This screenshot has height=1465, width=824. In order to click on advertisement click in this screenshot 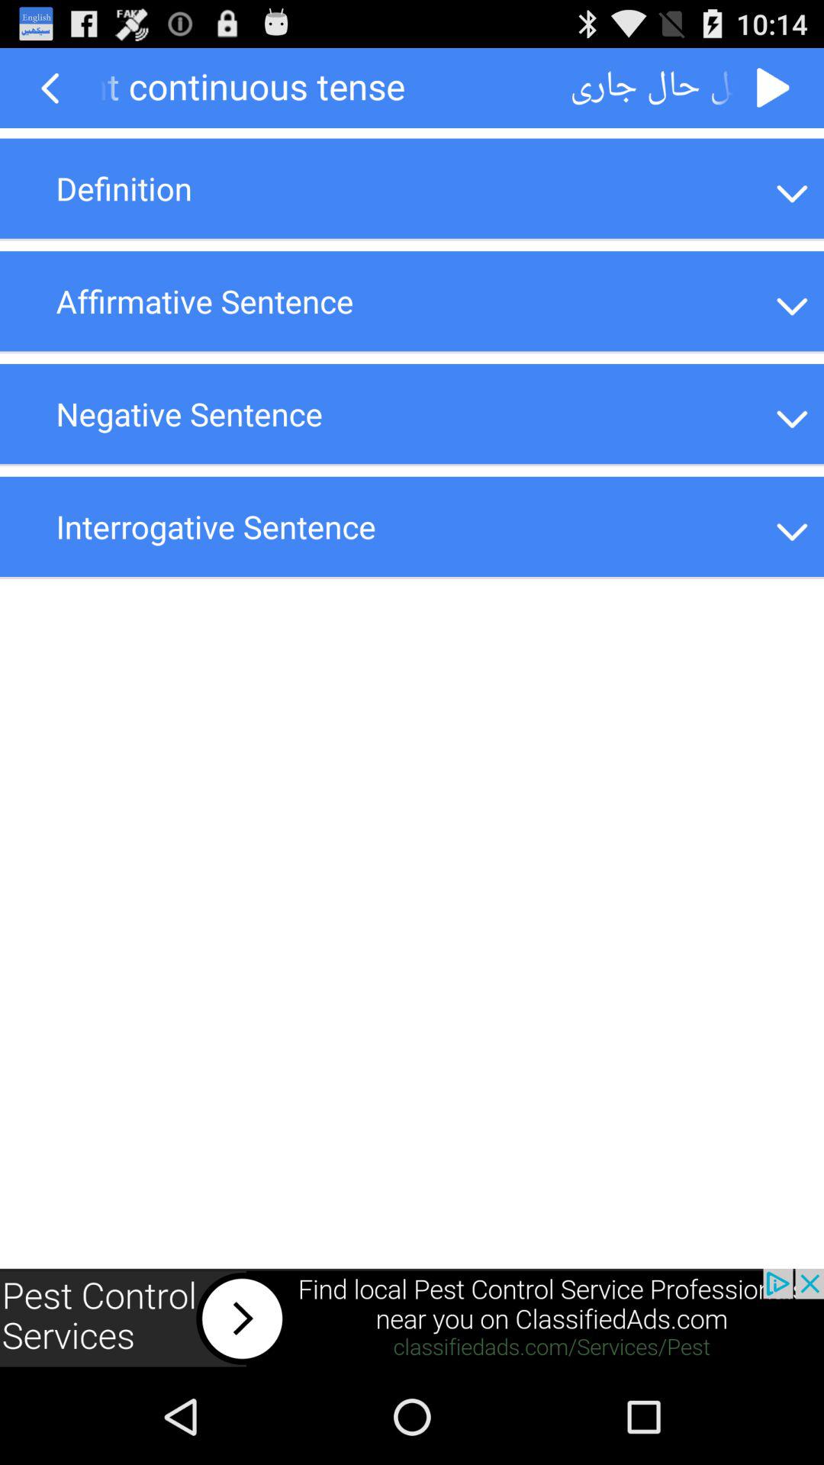, I will do `click(412, 1318)`.